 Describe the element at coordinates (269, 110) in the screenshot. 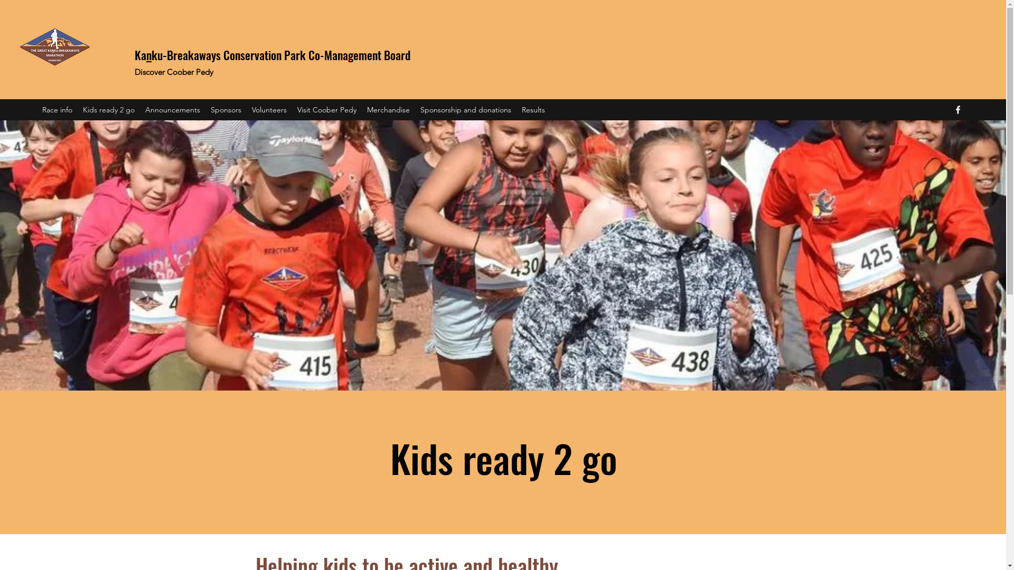

I see `Volunteers` at that location.